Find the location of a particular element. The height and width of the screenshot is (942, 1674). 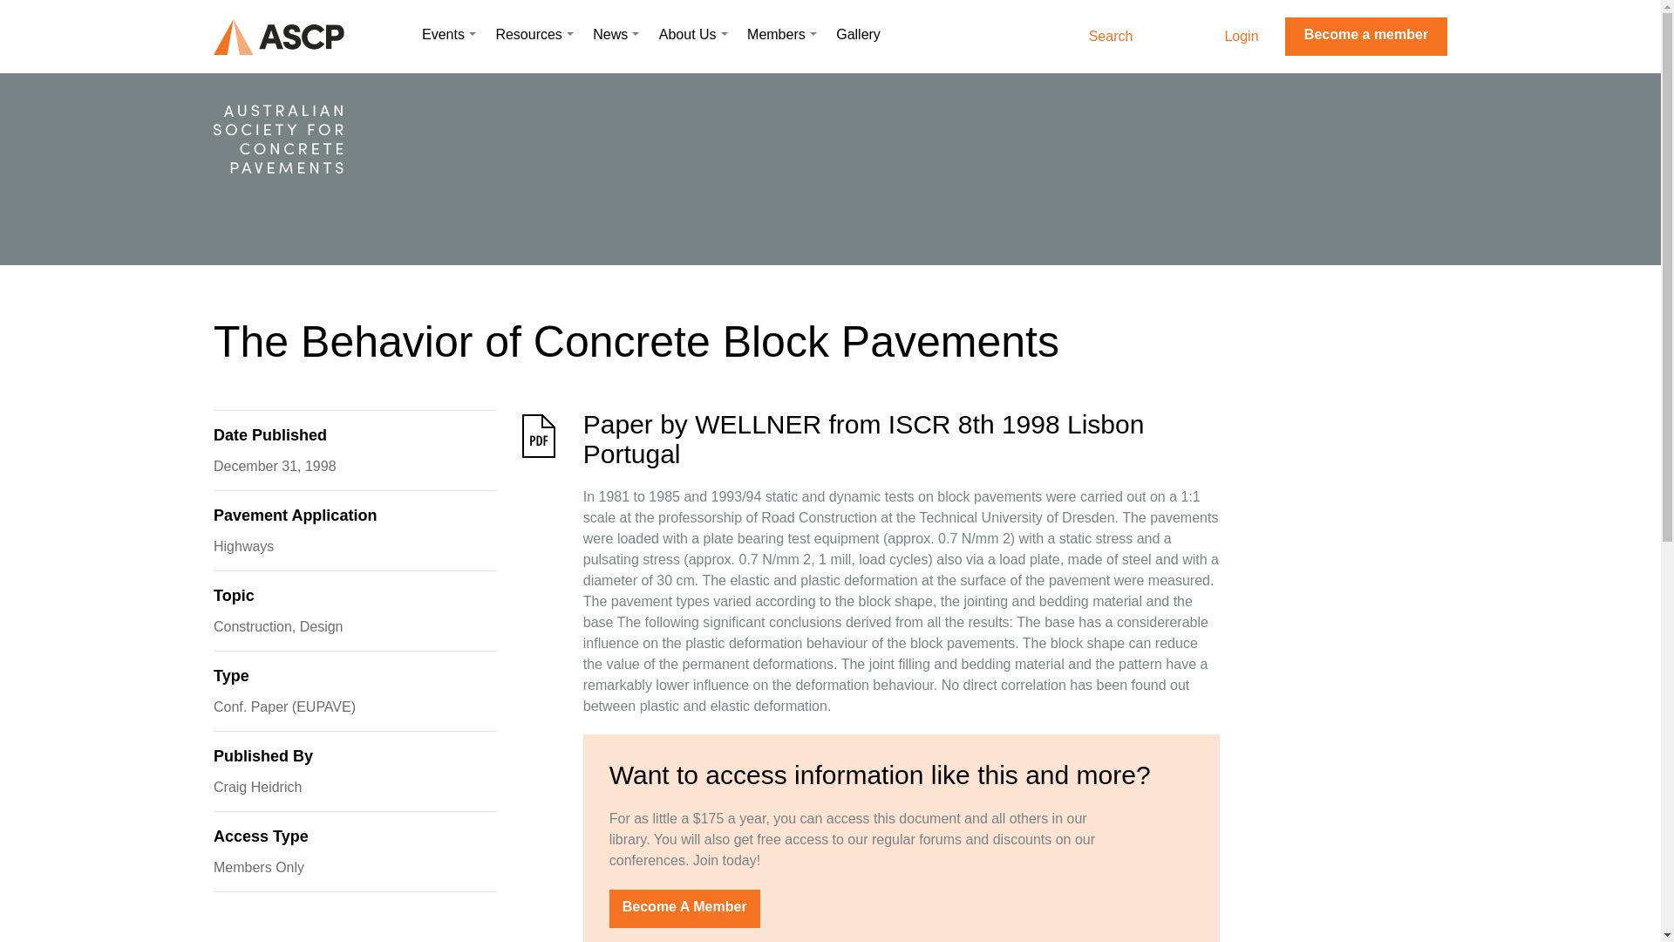

Login is located at coordinates (1241, 36).